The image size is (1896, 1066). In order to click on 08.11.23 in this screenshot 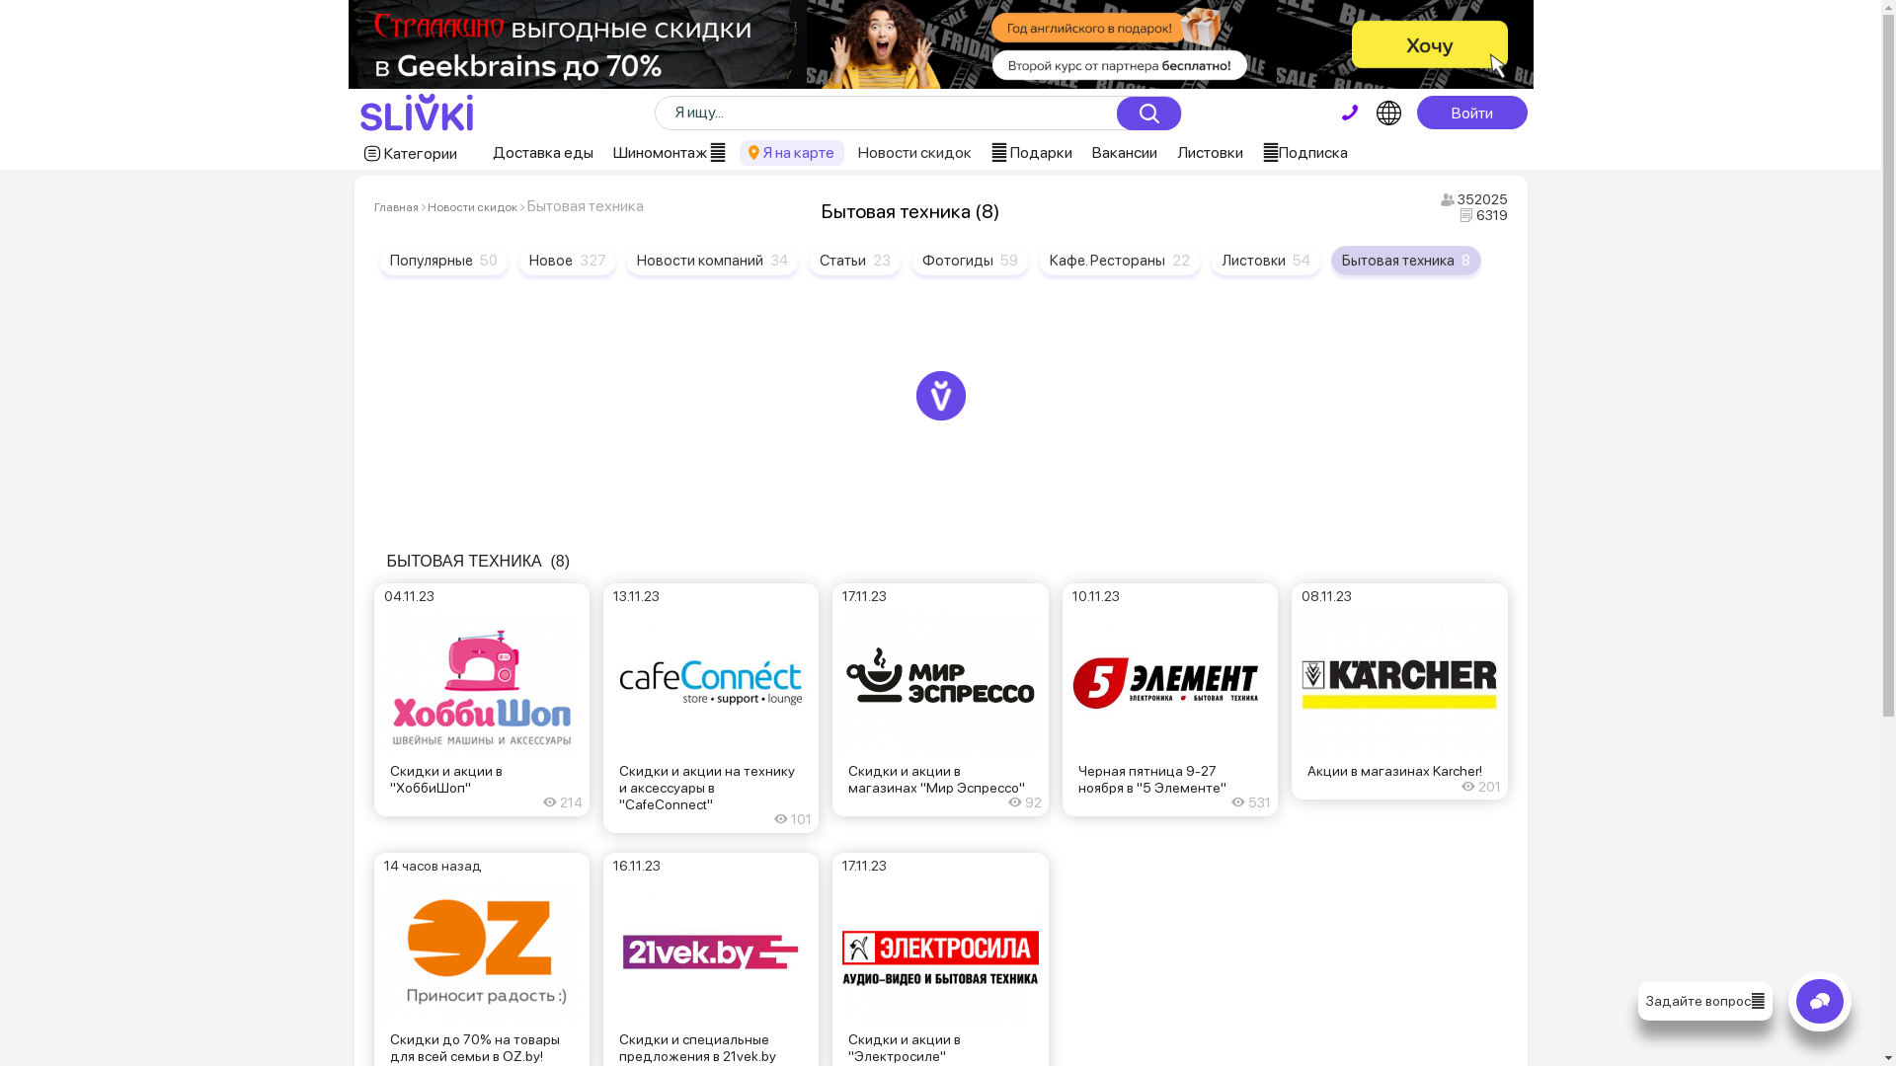, I will do `click(1399, 672)`.